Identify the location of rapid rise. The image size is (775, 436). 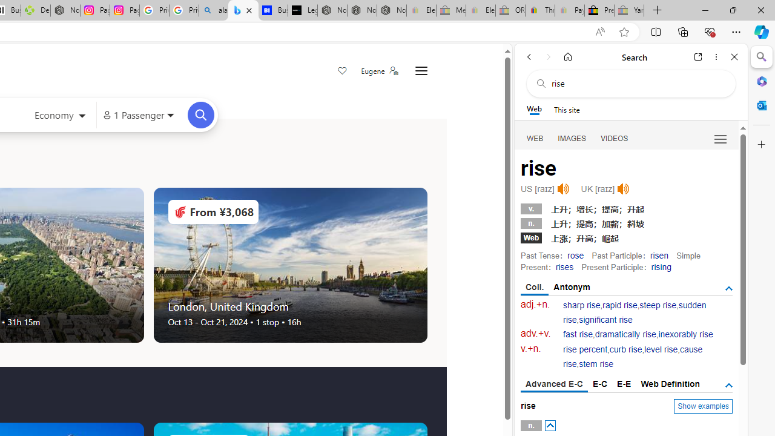
(620, 305).